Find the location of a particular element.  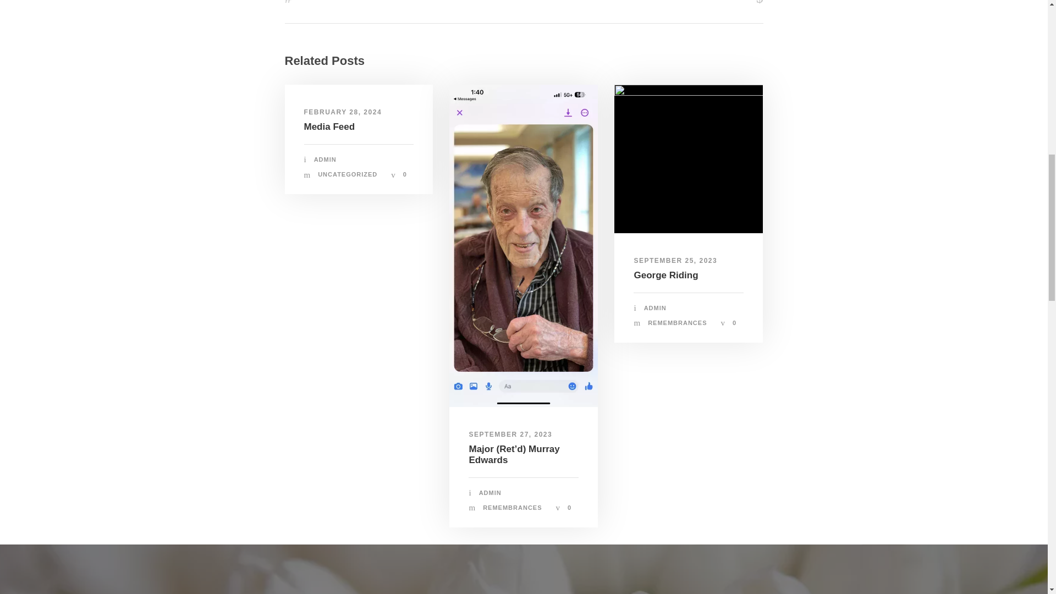

Posts by admin is located at coordinates (325, 159).